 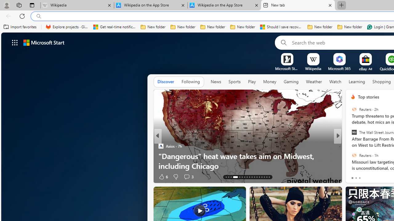 What do you see at coordinates (350, 146) in the screenshot?
I see `Homes & Gardens` at bounding box center [350, 146].